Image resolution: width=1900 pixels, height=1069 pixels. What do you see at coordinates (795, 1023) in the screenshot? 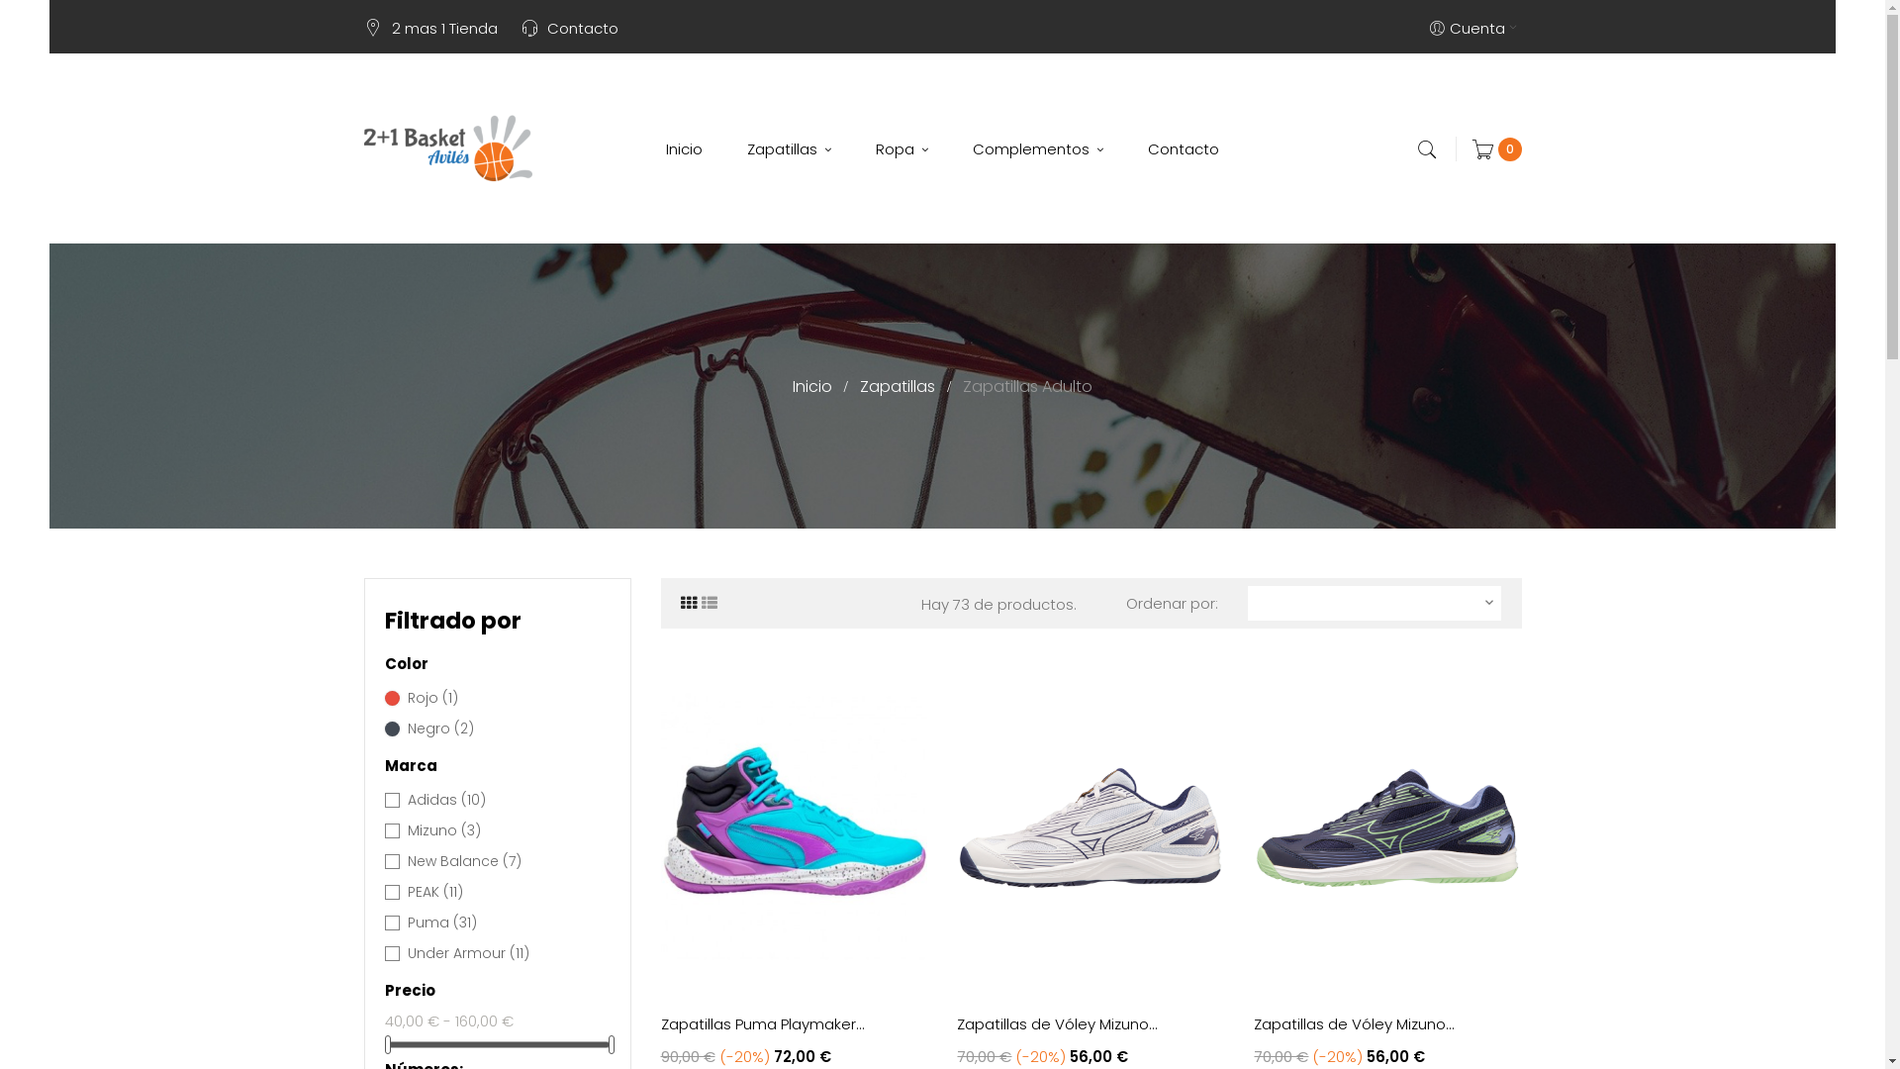
I see `Zapatillas Puma Playmaker...` at bounding box center [795, 1023].